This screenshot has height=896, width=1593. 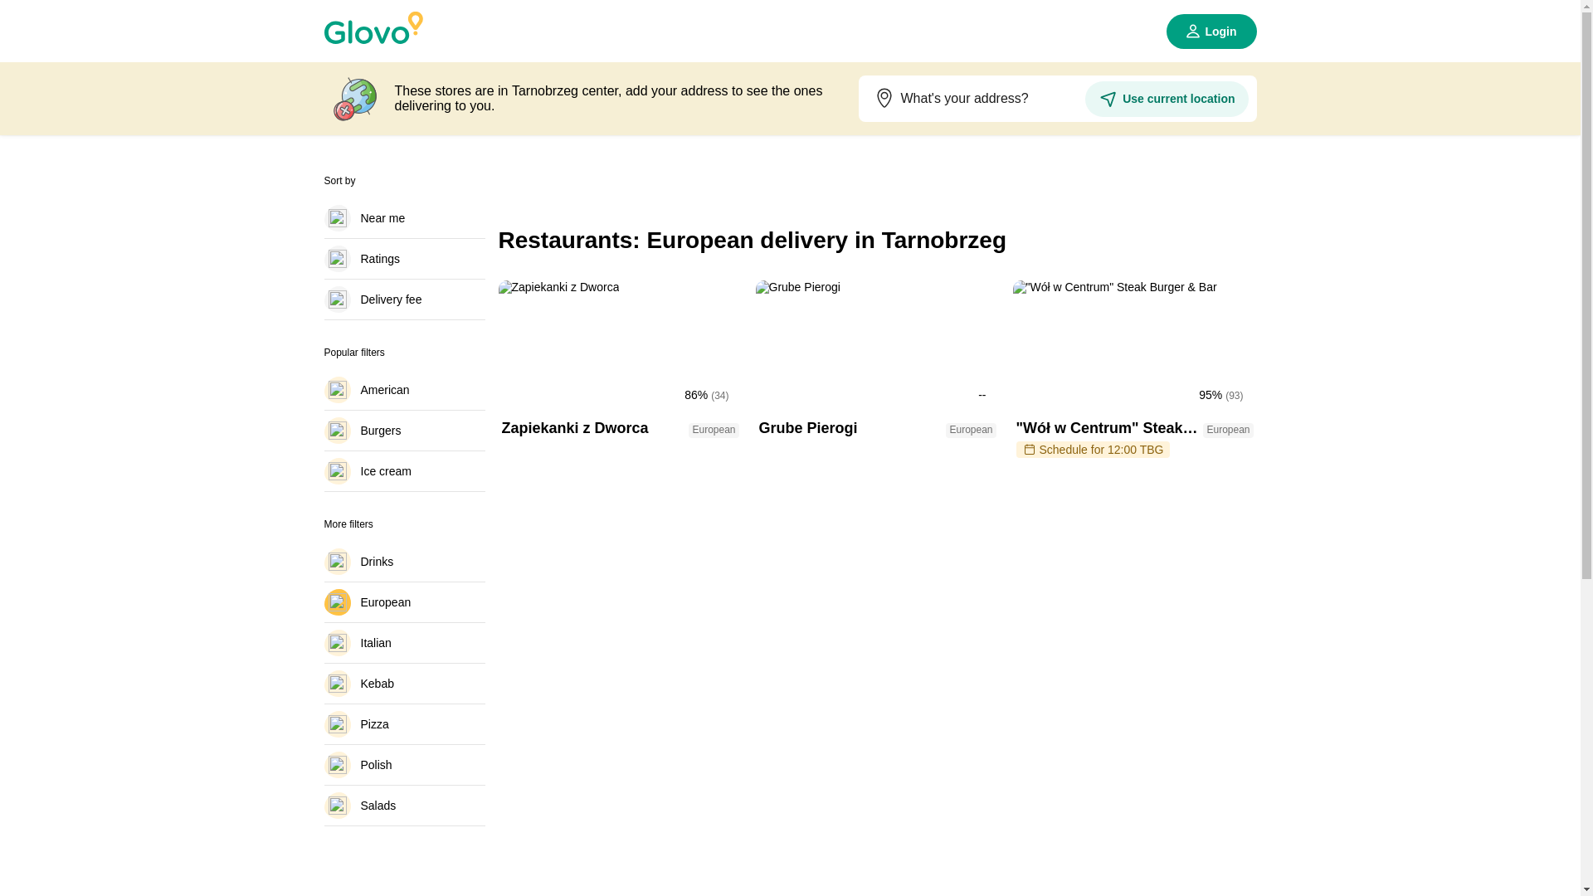 I want to click on Polish, so click(x=403, y=765).